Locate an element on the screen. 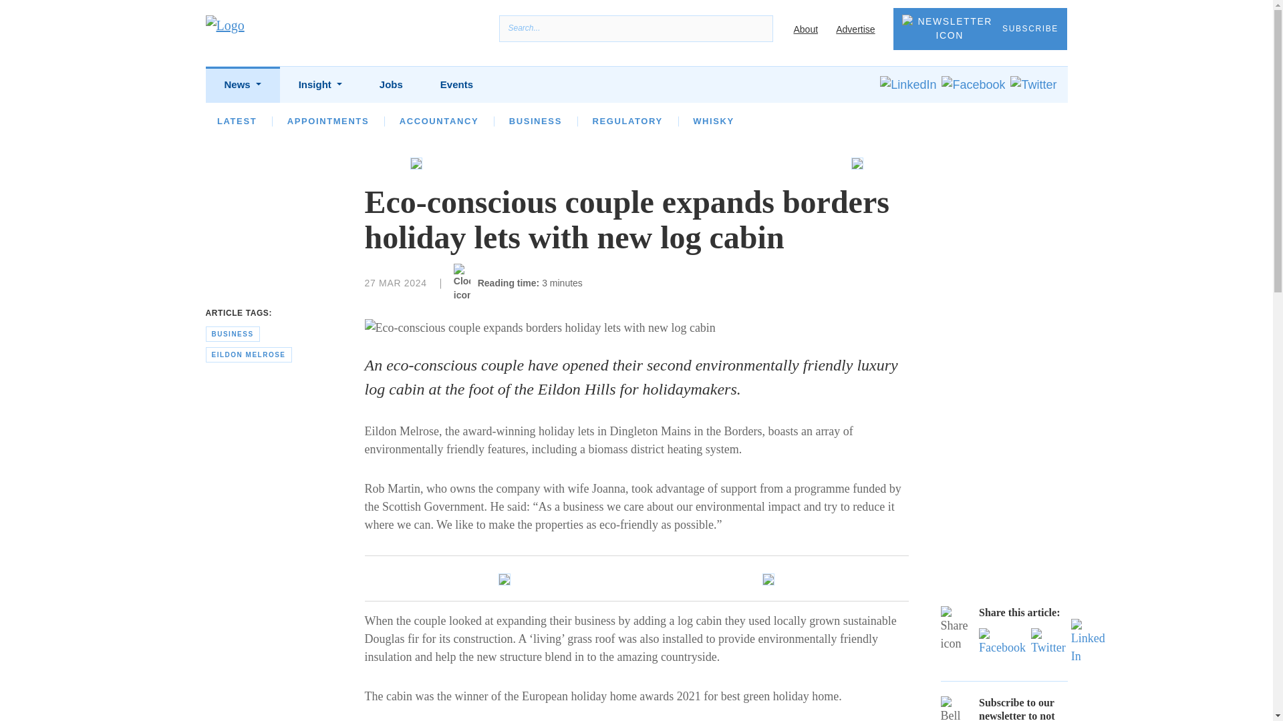  ACCOUNTANCY is located at coordinates (438, 121).